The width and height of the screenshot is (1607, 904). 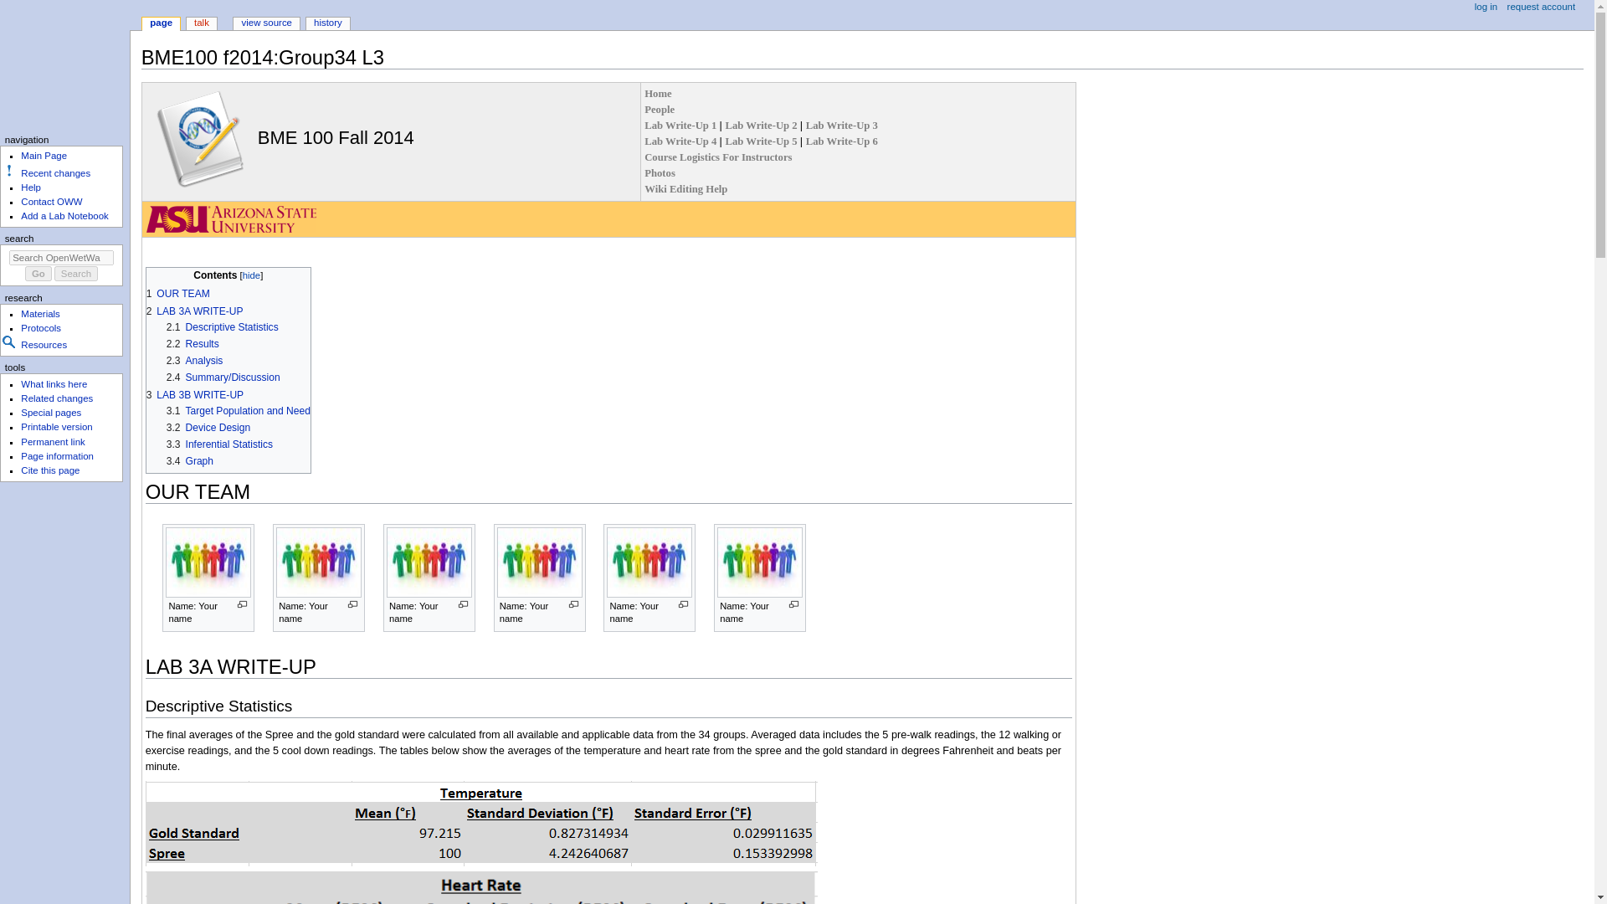 What do you see at coordinates (39, 273) in the screenshot?
I see `Go` at bounding box center [39, 273].